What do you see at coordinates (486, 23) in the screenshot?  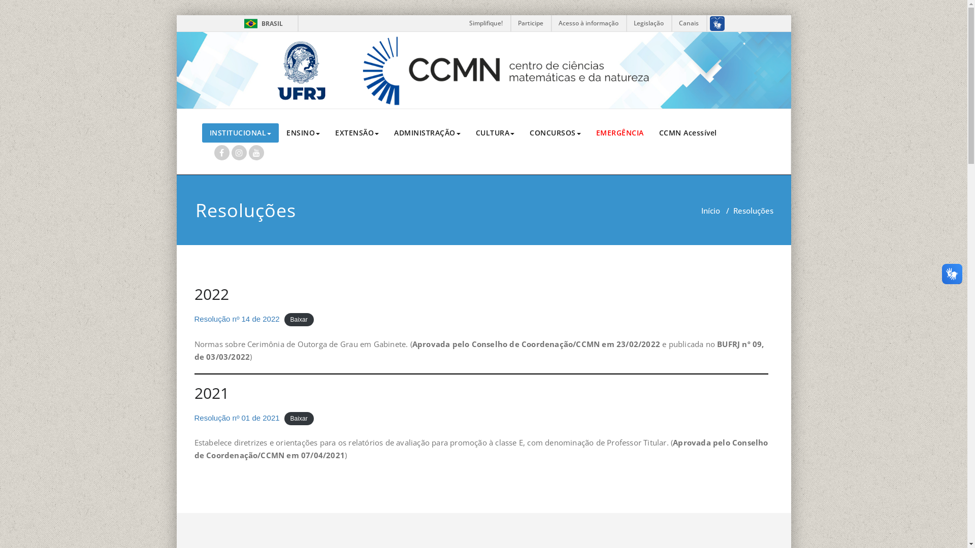 I see `Simplifique!` at bounding box center [486, 23].